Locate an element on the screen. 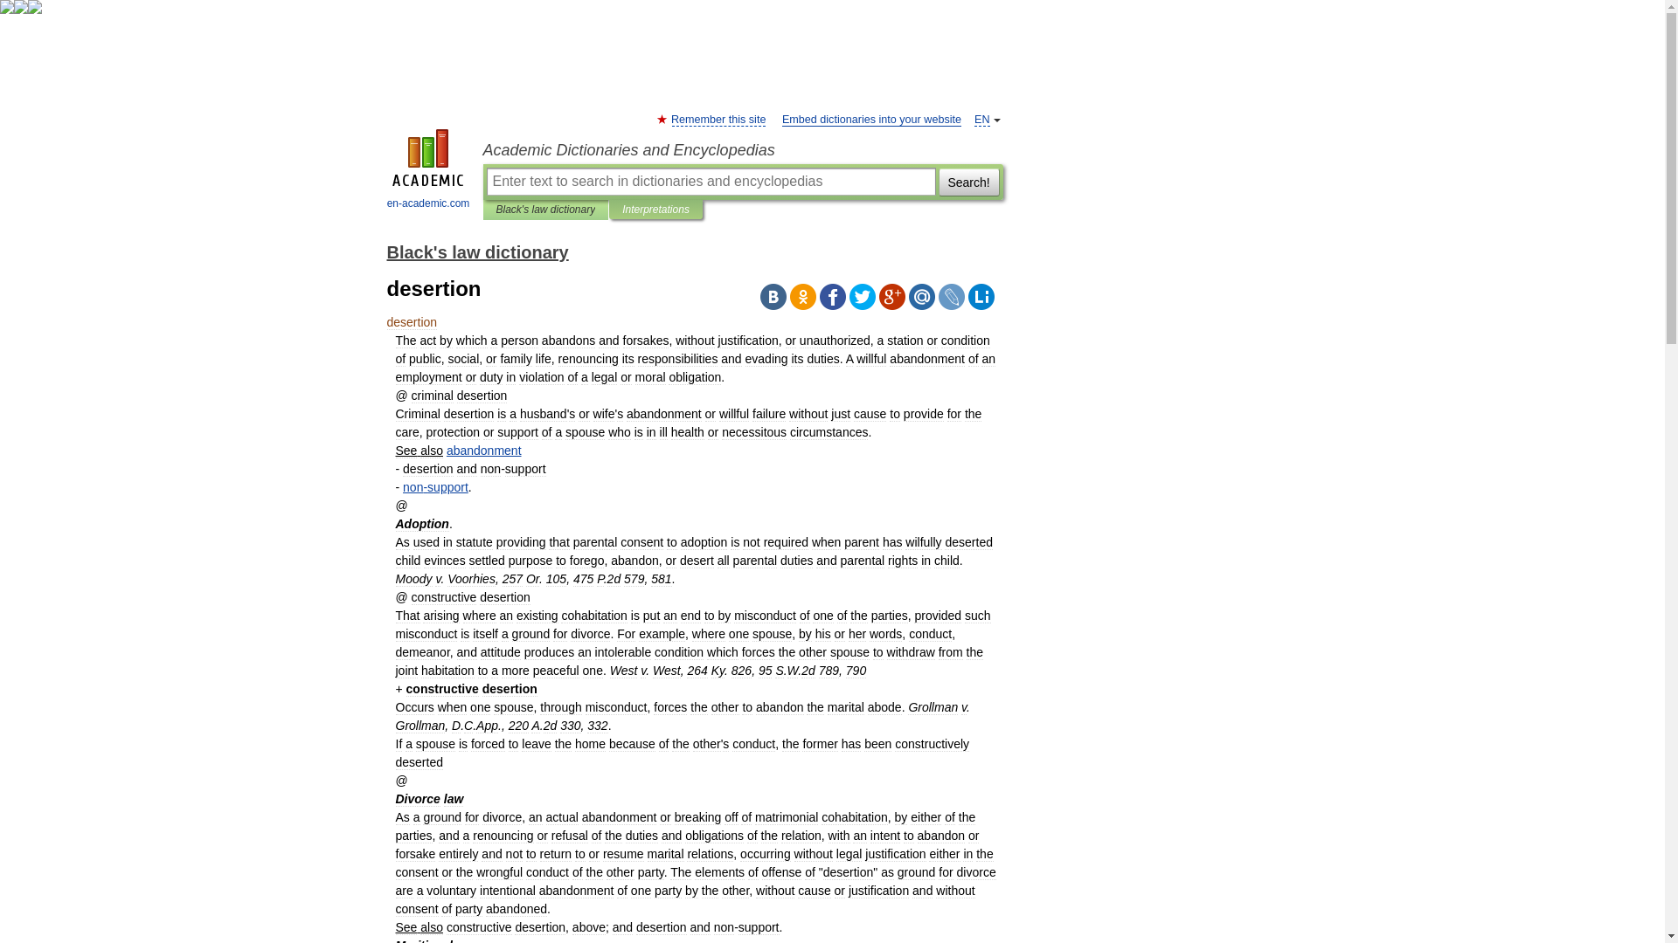 The width and height of the screenshot is (1678, 943). Embed dictionaries into your website is located at coordinates (871, 119).